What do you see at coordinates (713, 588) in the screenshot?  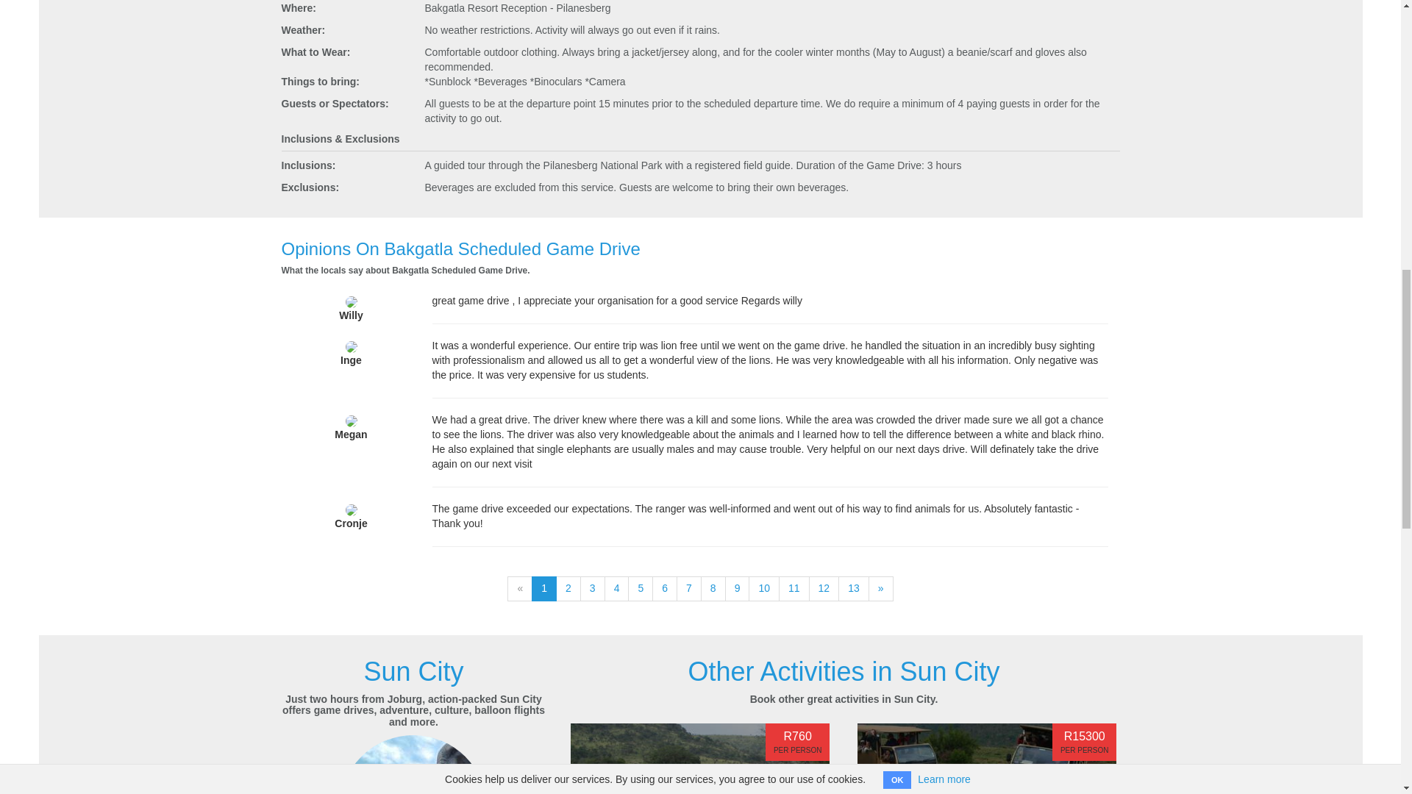 I see `8` at bounding box center [713, 588].